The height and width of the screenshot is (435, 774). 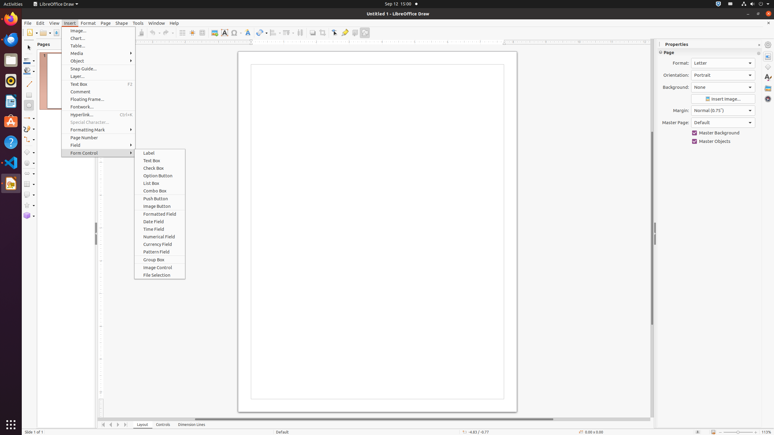 What do you see at coordinates (141, 33) in the screenshot?
I see `Clone` at bounding box center [141, 33].